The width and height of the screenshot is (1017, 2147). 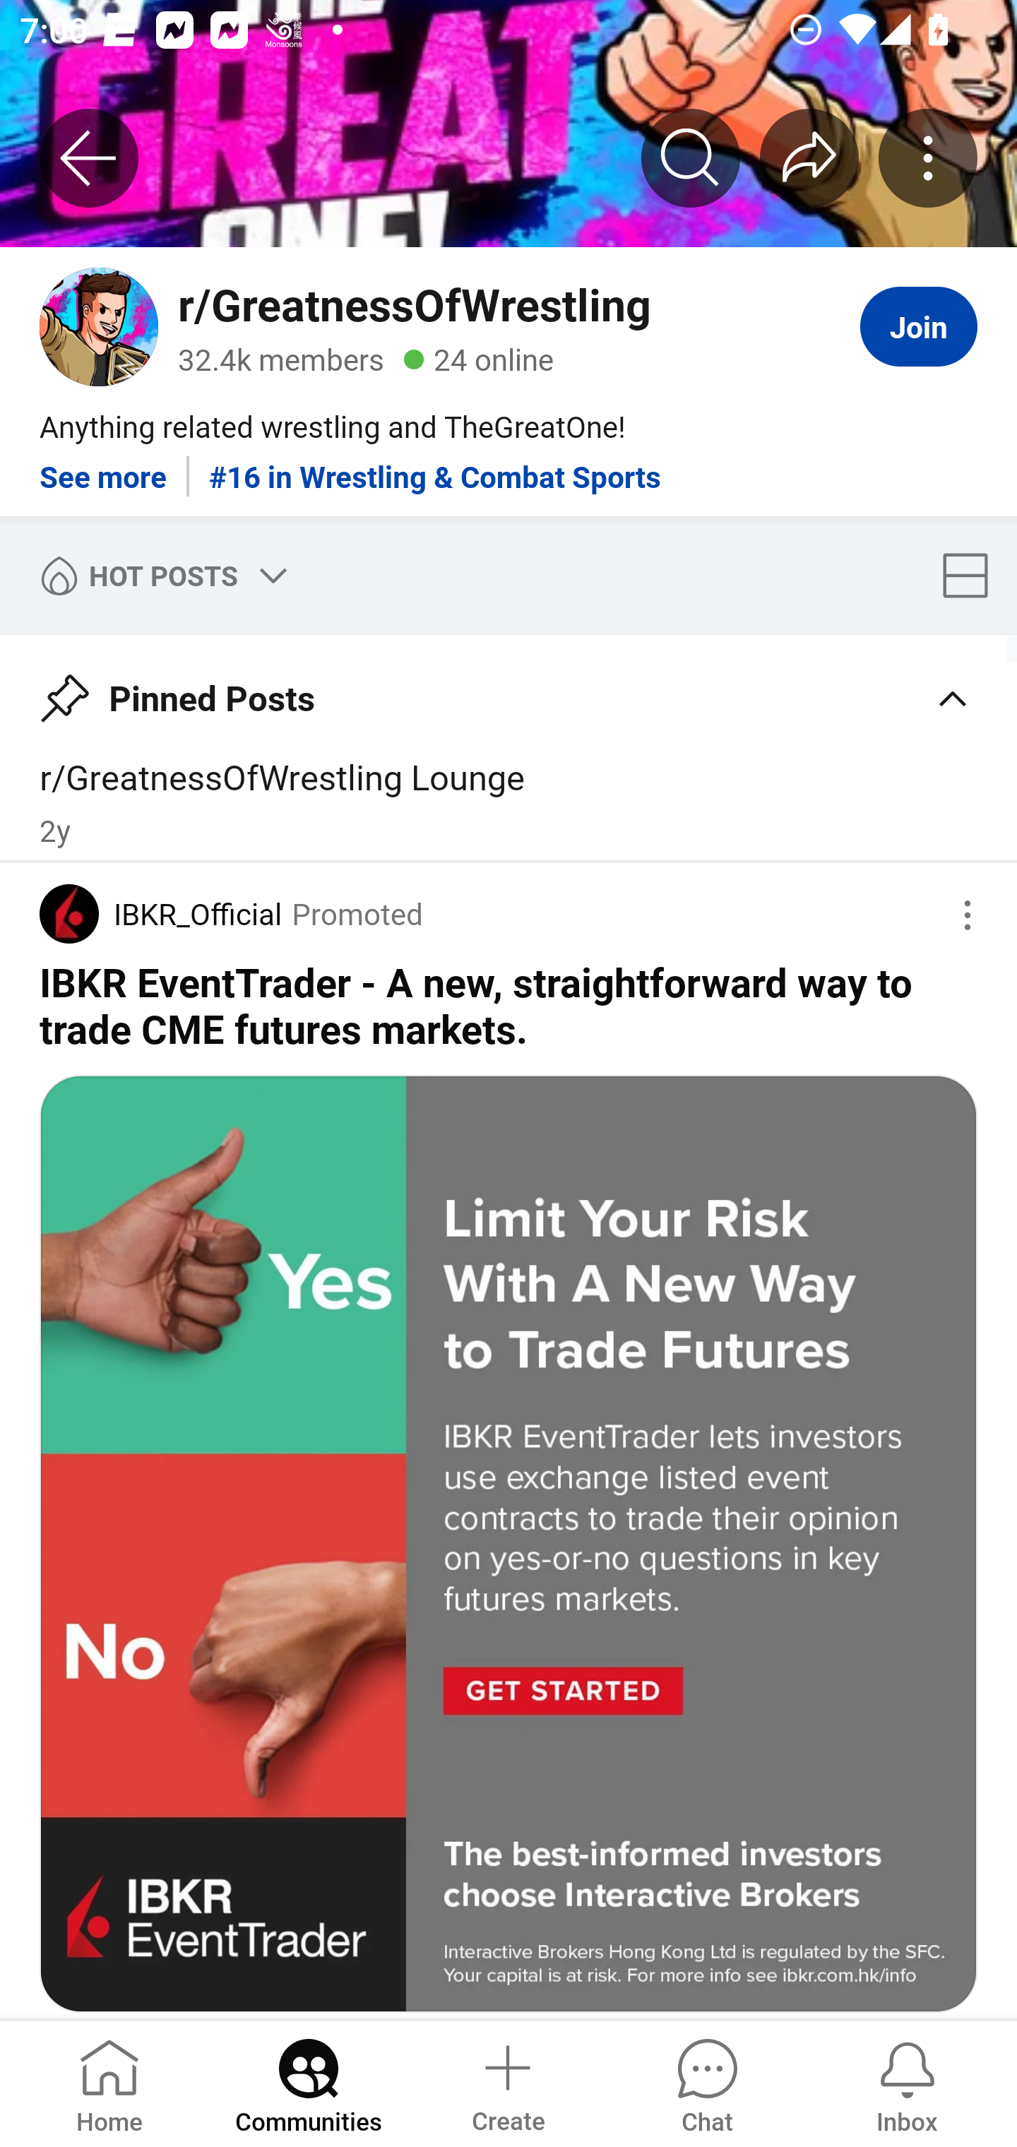 I want to click on Image, so click(x=509, y=1545).